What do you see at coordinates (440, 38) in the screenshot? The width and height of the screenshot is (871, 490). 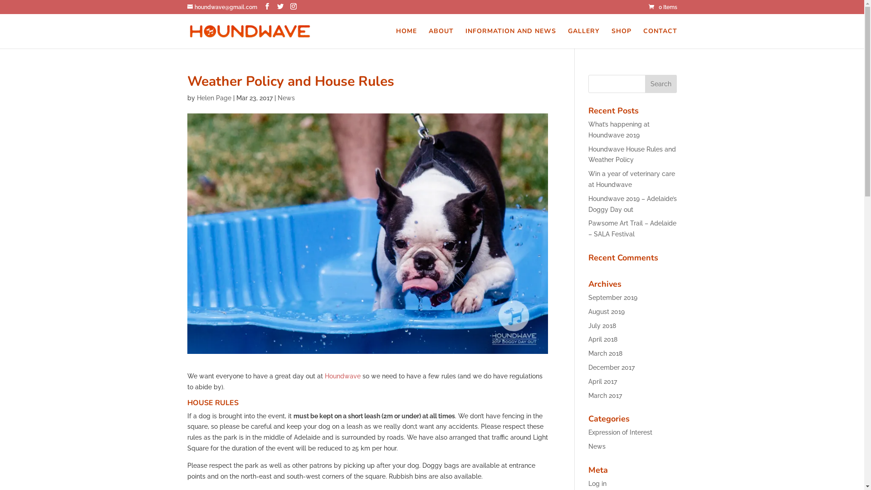 I see `ABOUT` at bounding box center [440, 38].